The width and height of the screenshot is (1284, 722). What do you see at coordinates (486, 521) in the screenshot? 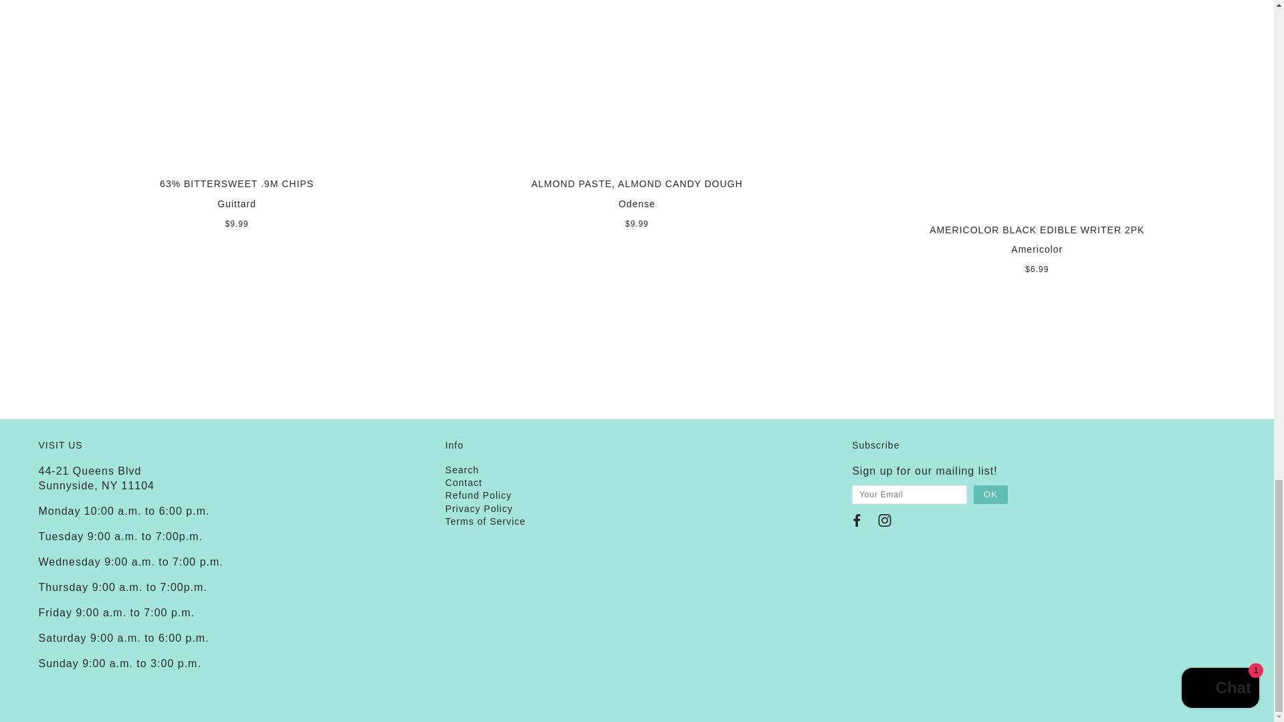
I see `Terms of Service` at bounding box center [486, 521].